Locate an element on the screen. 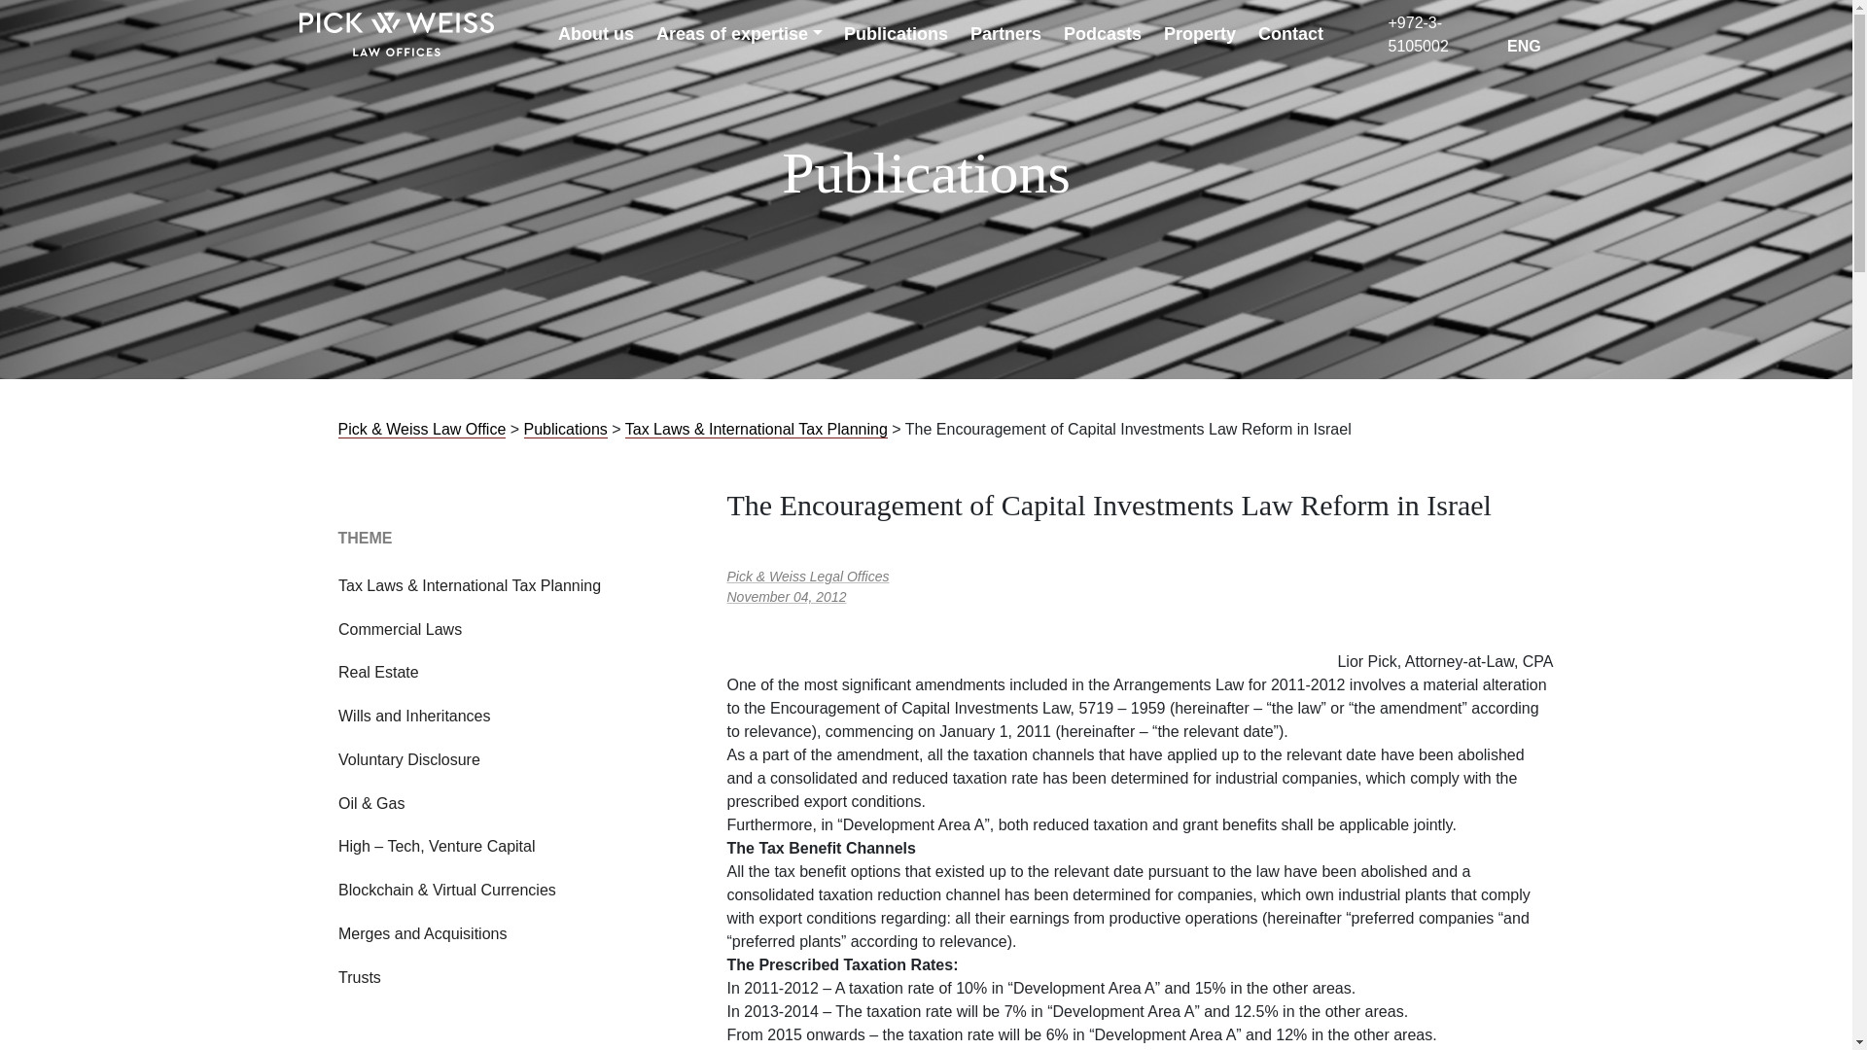 This screenshot has width=1867, height=1050. Real Estate is located at coordinates (377, 673).